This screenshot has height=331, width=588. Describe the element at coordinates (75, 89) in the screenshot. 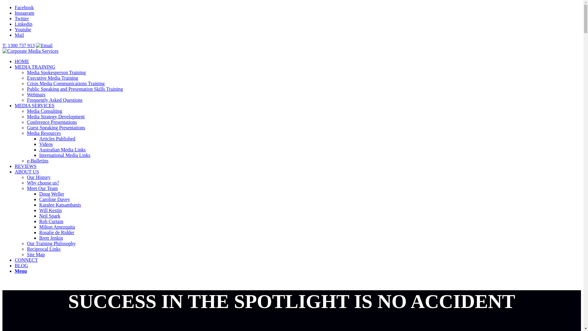

I see `Public Speaking and Presentation Skills Training` at that location.